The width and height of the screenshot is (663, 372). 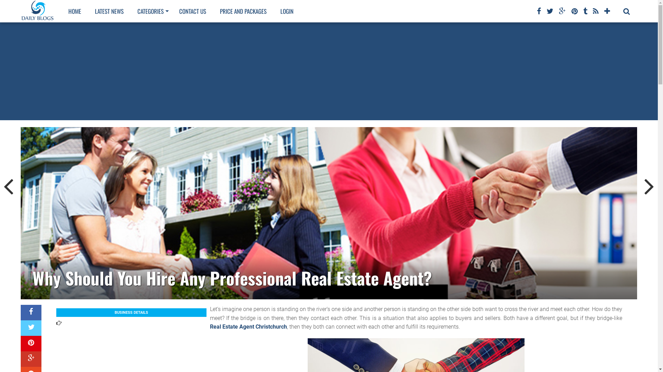 What do you see at coordinates (193, 11) in the screenshot?
I see `CONTACT US` at bounding box center [193, 11].